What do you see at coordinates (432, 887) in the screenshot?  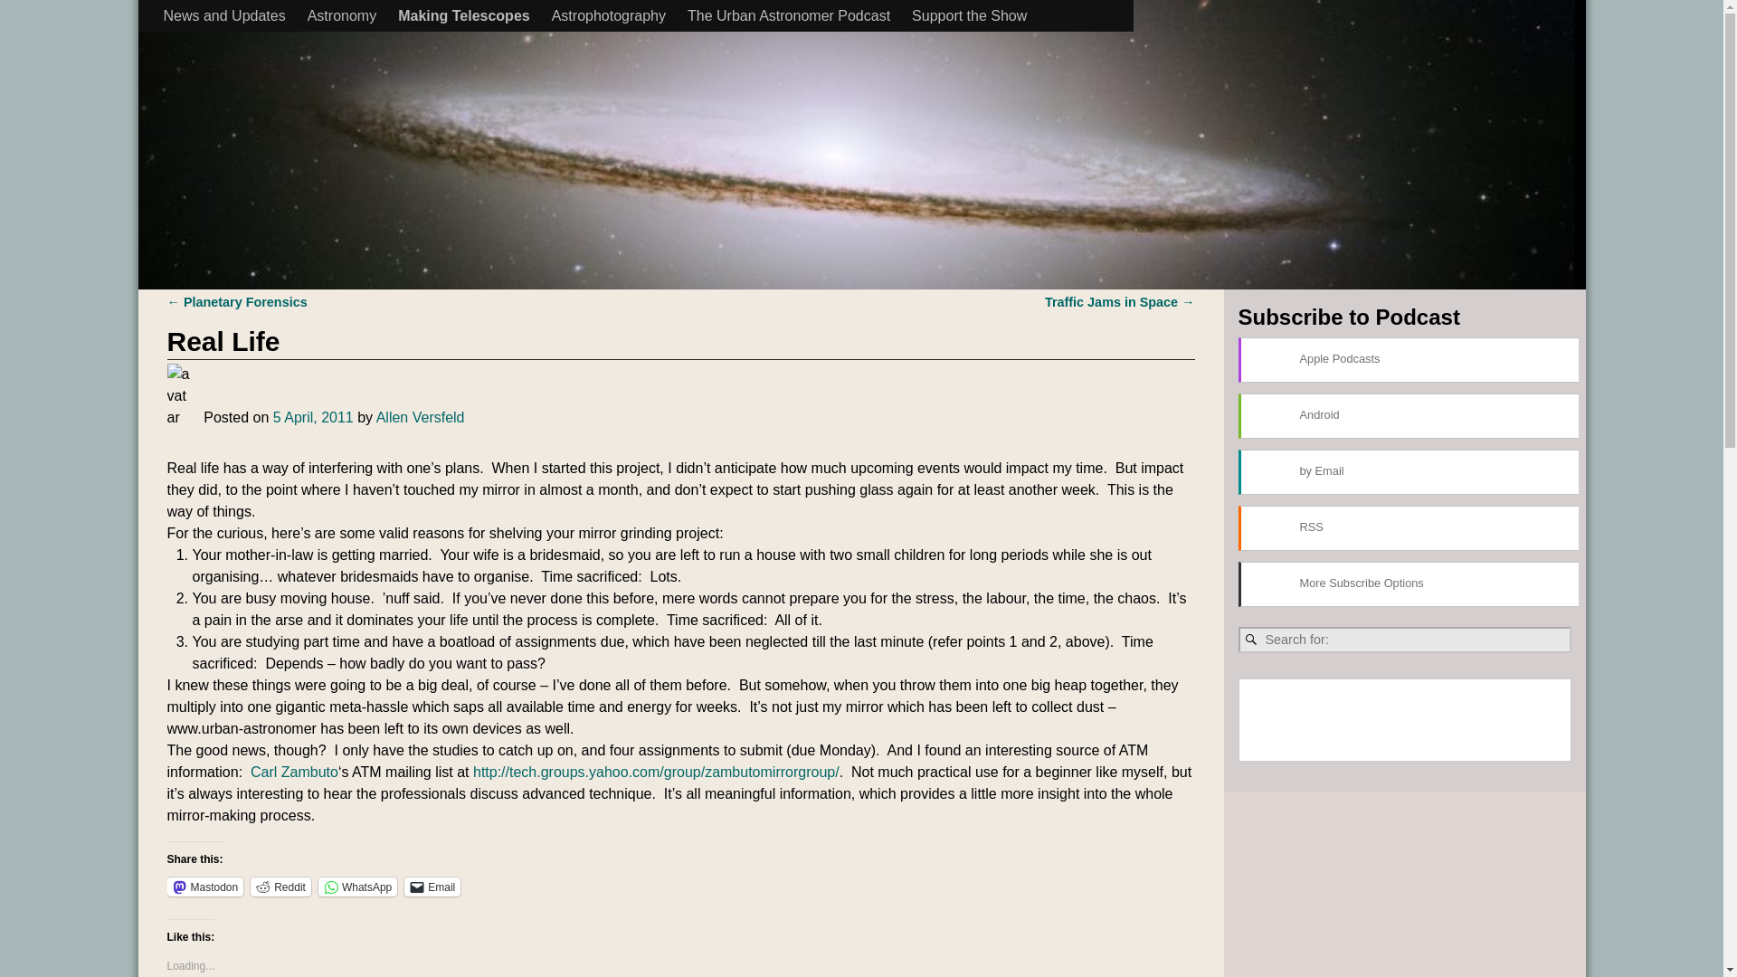 I see `Click to email a link to a friend` at bounding box center [432, 887].